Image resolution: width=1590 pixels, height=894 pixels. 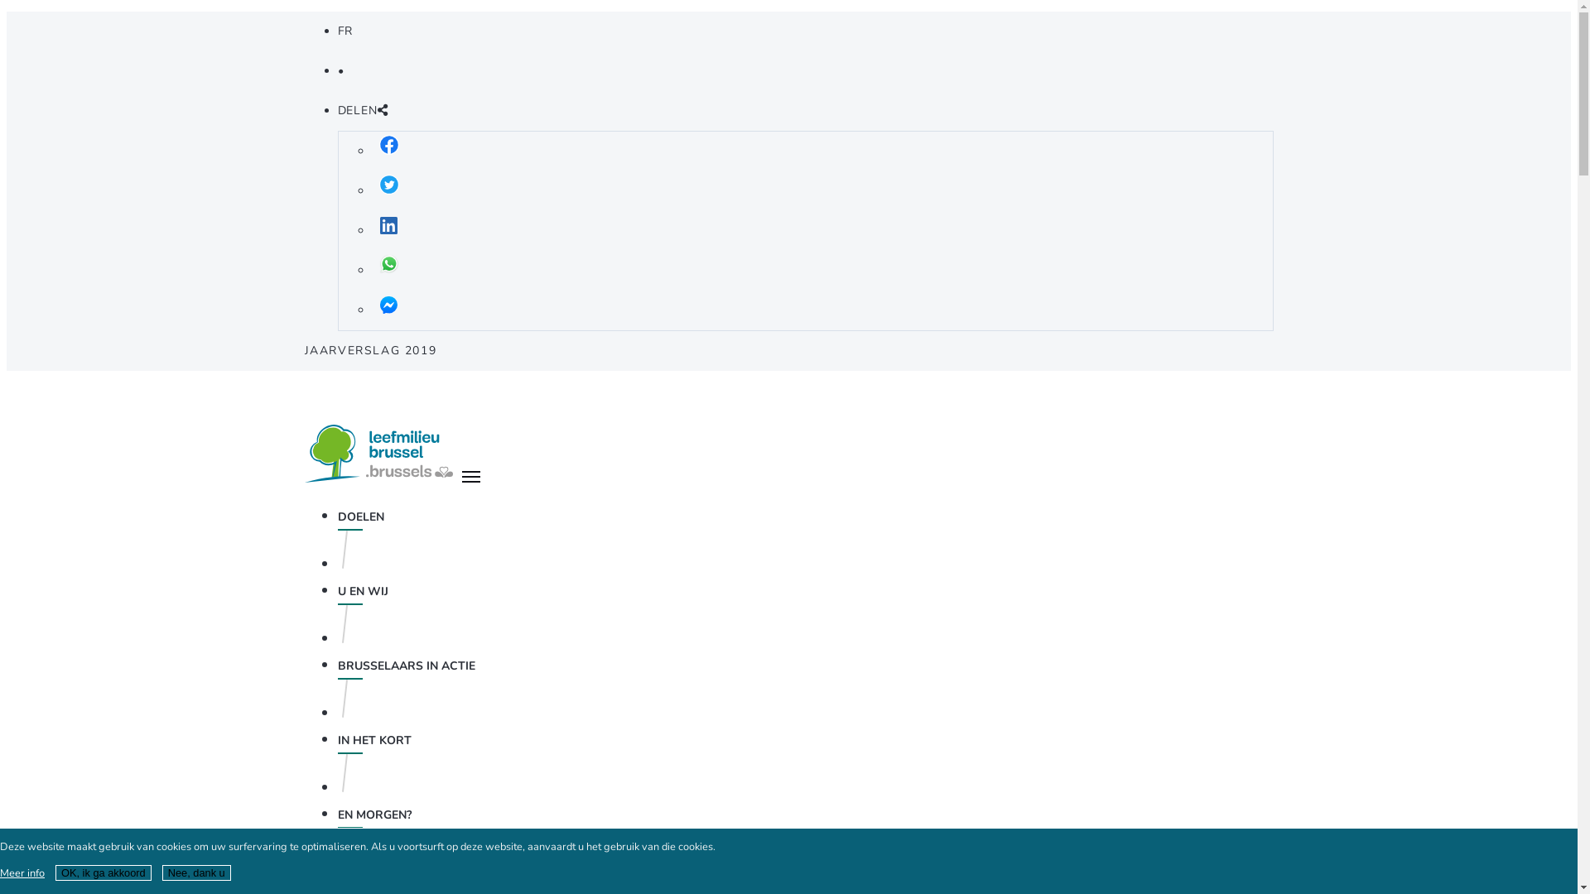 What do you see at coordinates (374, 740) in the screenshot?
I see `IN HET KORT` at bounding box center [374, 740].